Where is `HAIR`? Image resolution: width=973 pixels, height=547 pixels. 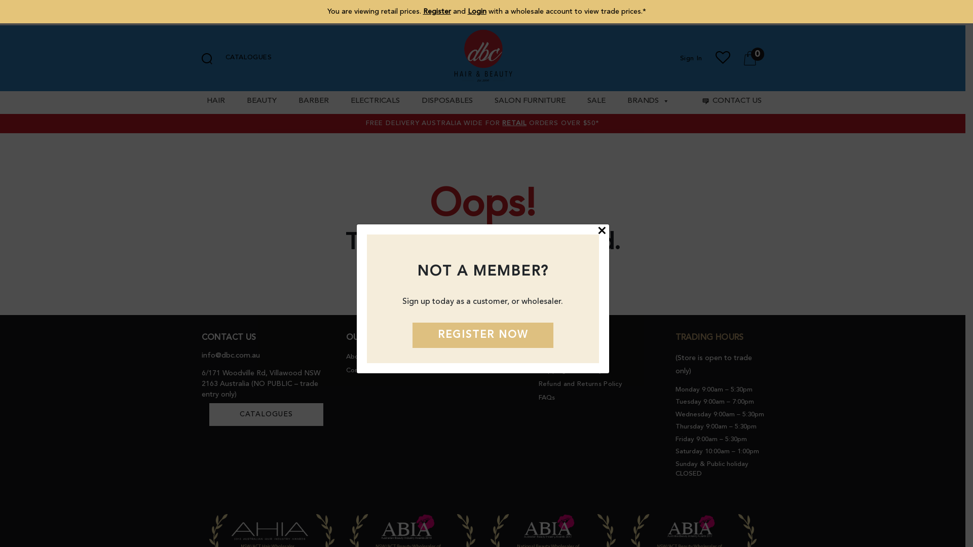 HAIR is located at coordinates (215, 101).